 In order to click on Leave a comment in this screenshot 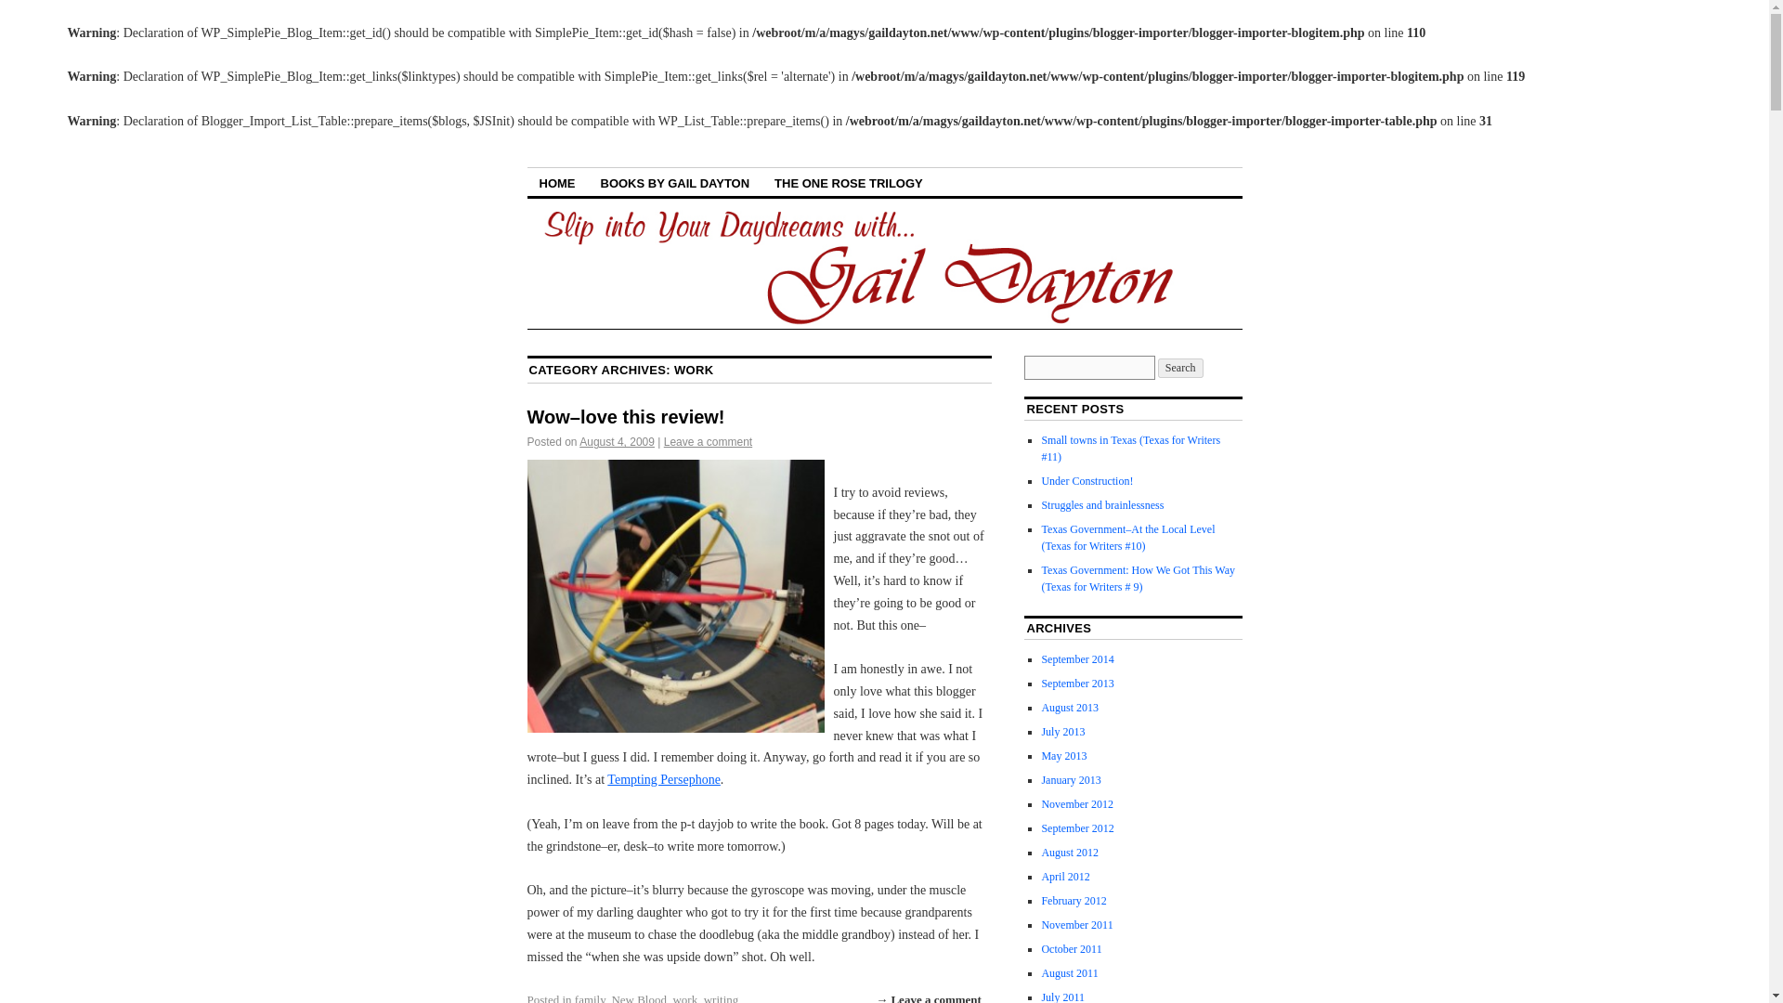, I will do `click(708, 441)`.